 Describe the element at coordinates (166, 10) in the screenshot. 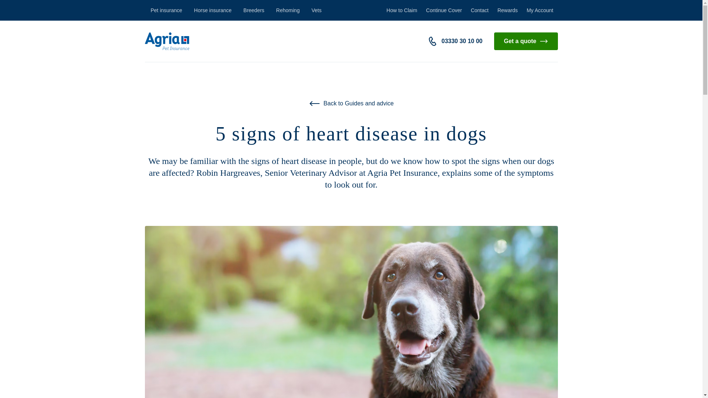

I see `Pet insurance` at that location.